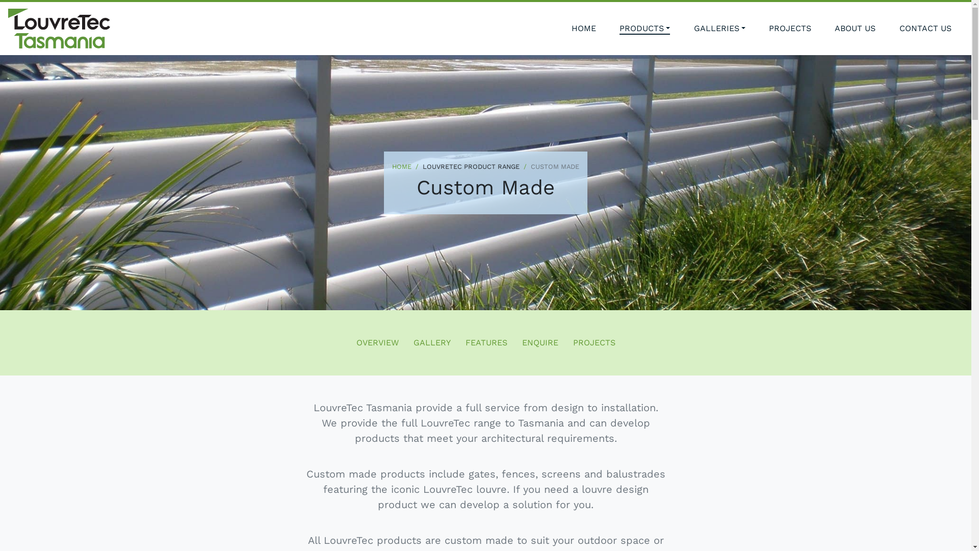  What do you see at coordinates (0, 0) in the screenshot?
I see `Skip to content` at bounding box center [0, 0].